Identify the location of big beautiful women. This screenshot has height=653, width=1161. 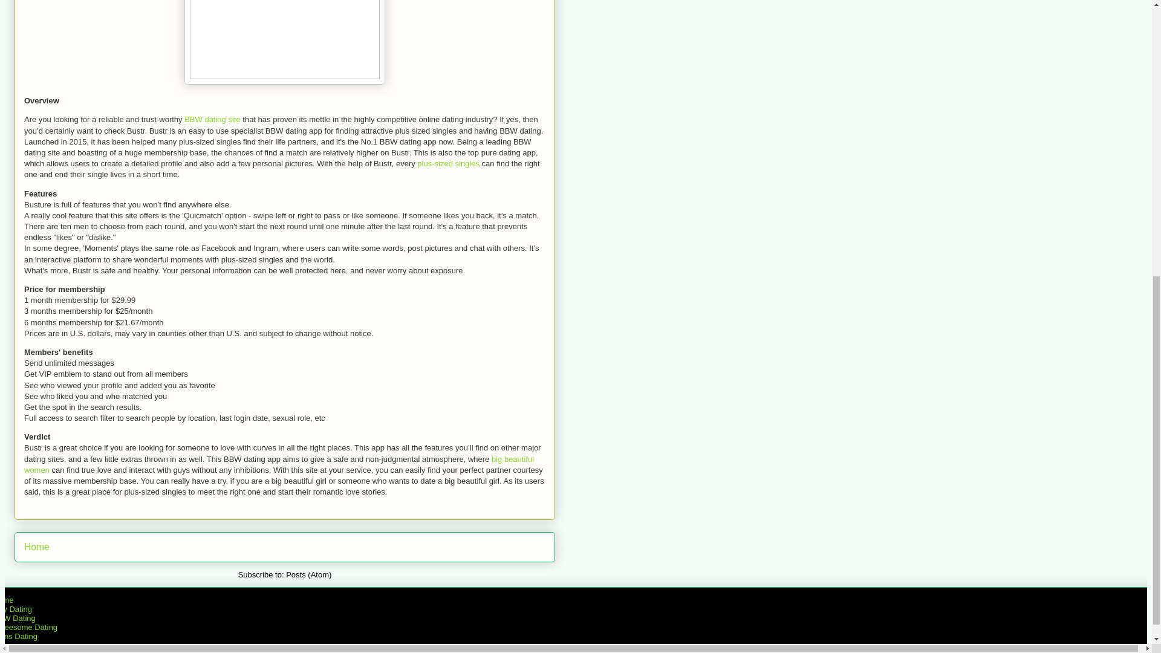
(279, 464).